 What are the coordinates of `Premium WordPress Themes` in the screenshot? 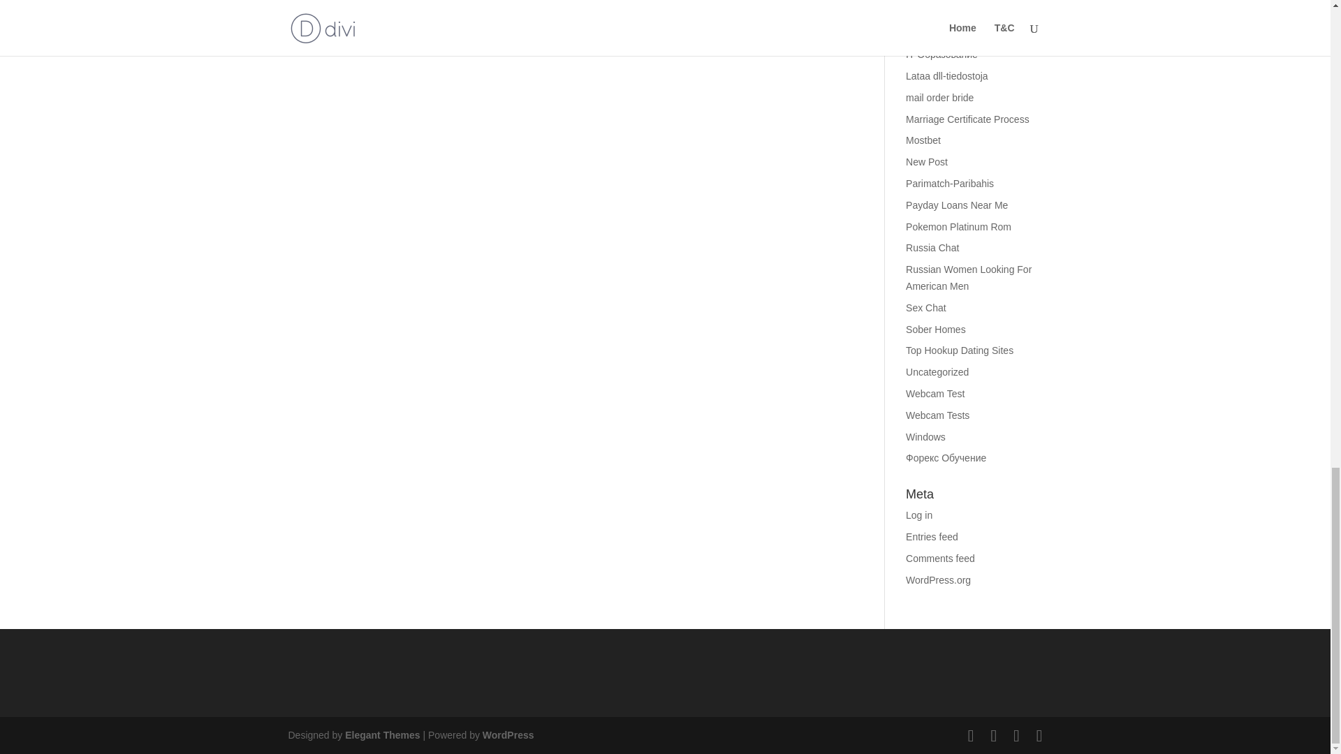 It's located at (381, 734).